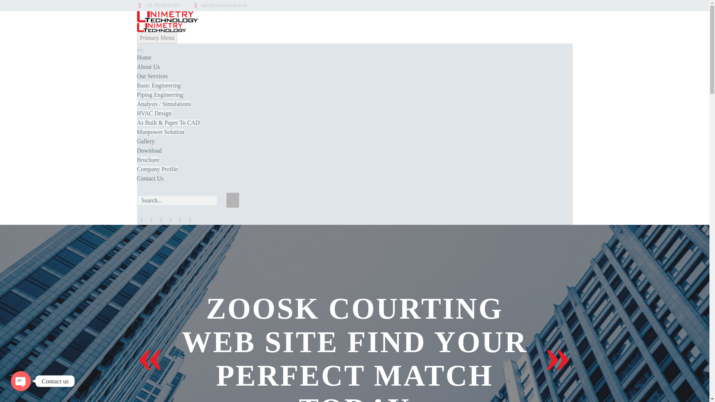 The height and width of the screenshot is (402, 715). I want to click on Primary Menu, so click(157, 38).